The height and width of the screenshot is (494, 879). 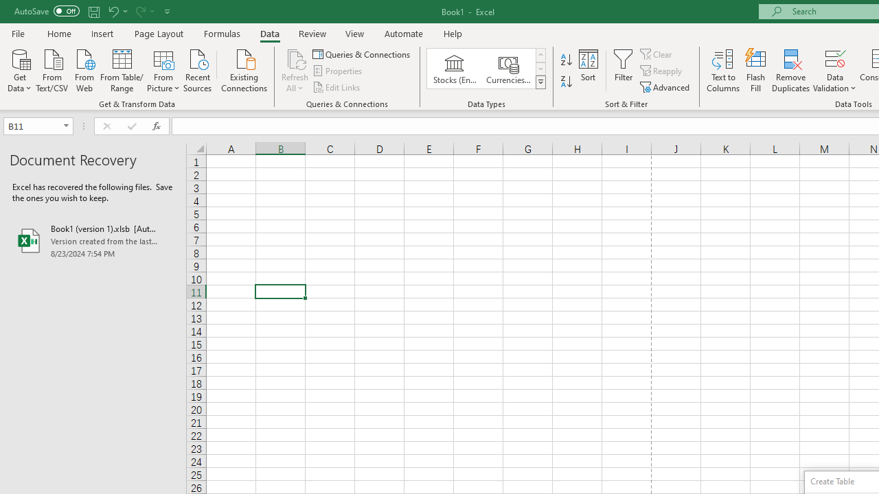 I want to click on Sort A to Z, so click(x=566, y=60).